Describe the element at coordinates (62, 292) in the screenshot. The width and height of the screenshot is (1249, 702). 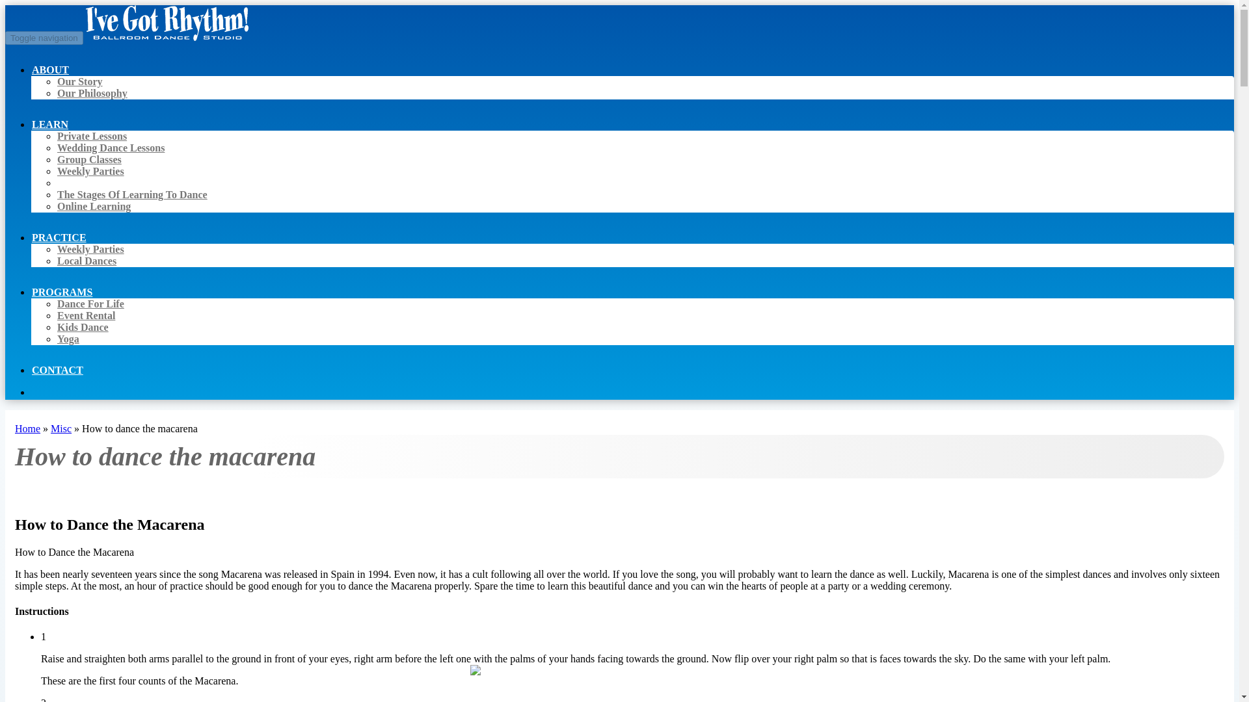
I see `PROGRAMS` at that location.